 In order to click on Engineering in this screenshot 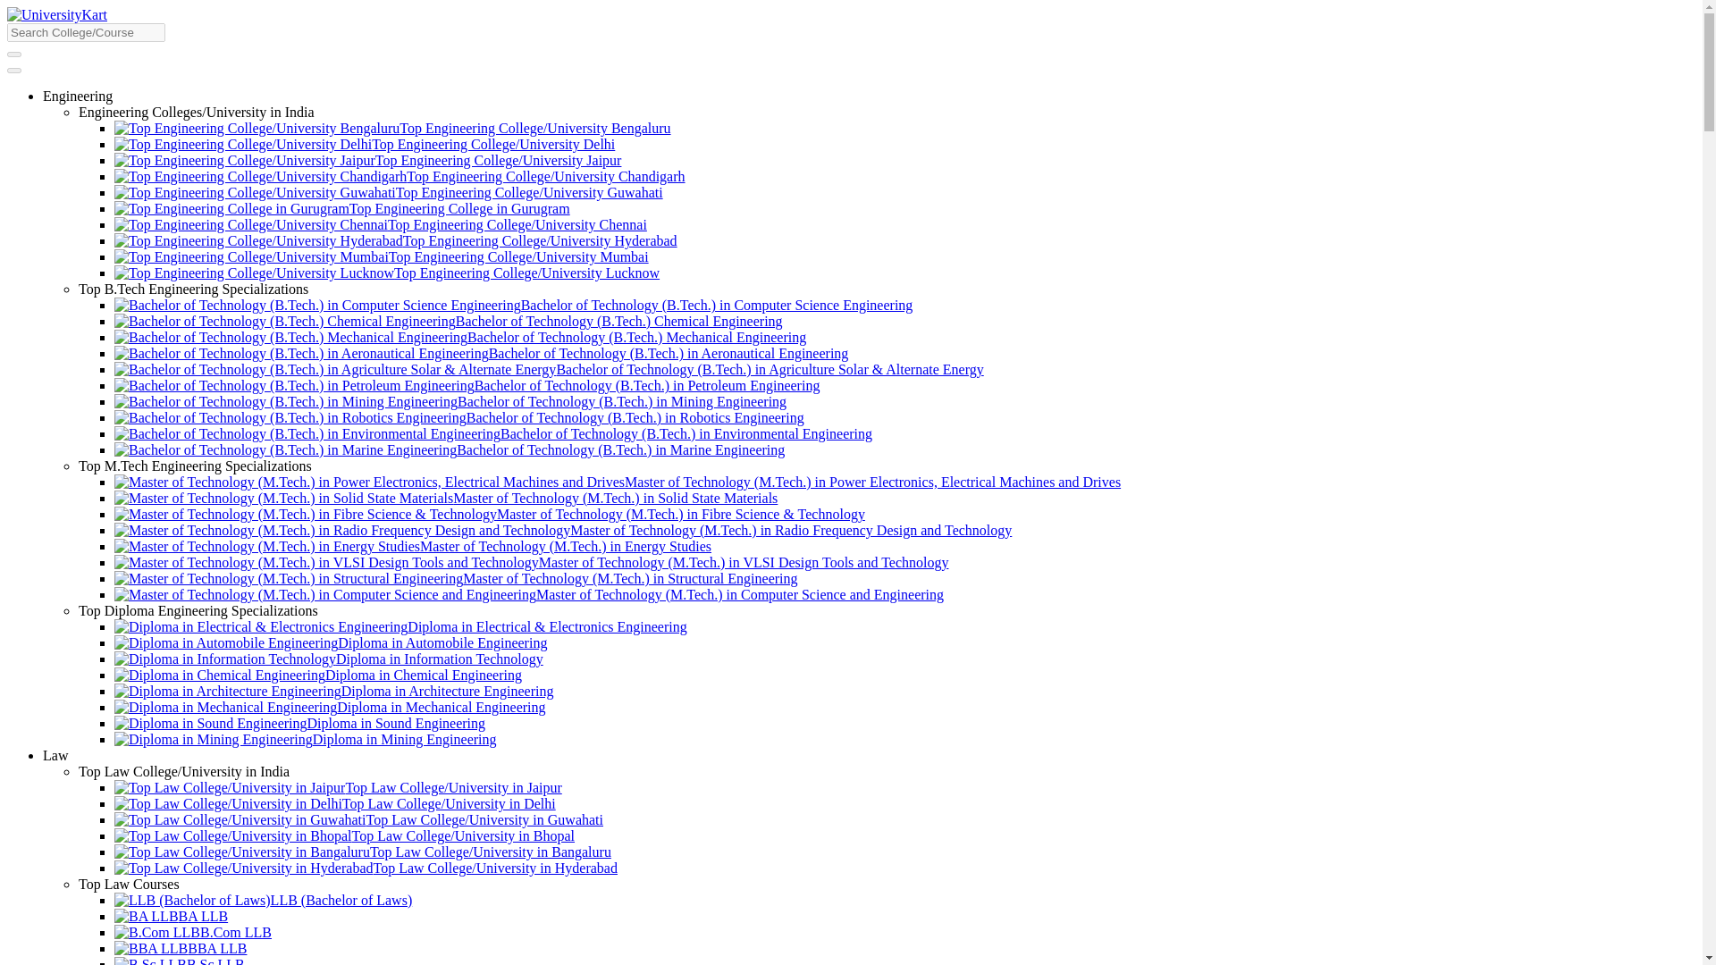, I will do `click(78, 96)`.